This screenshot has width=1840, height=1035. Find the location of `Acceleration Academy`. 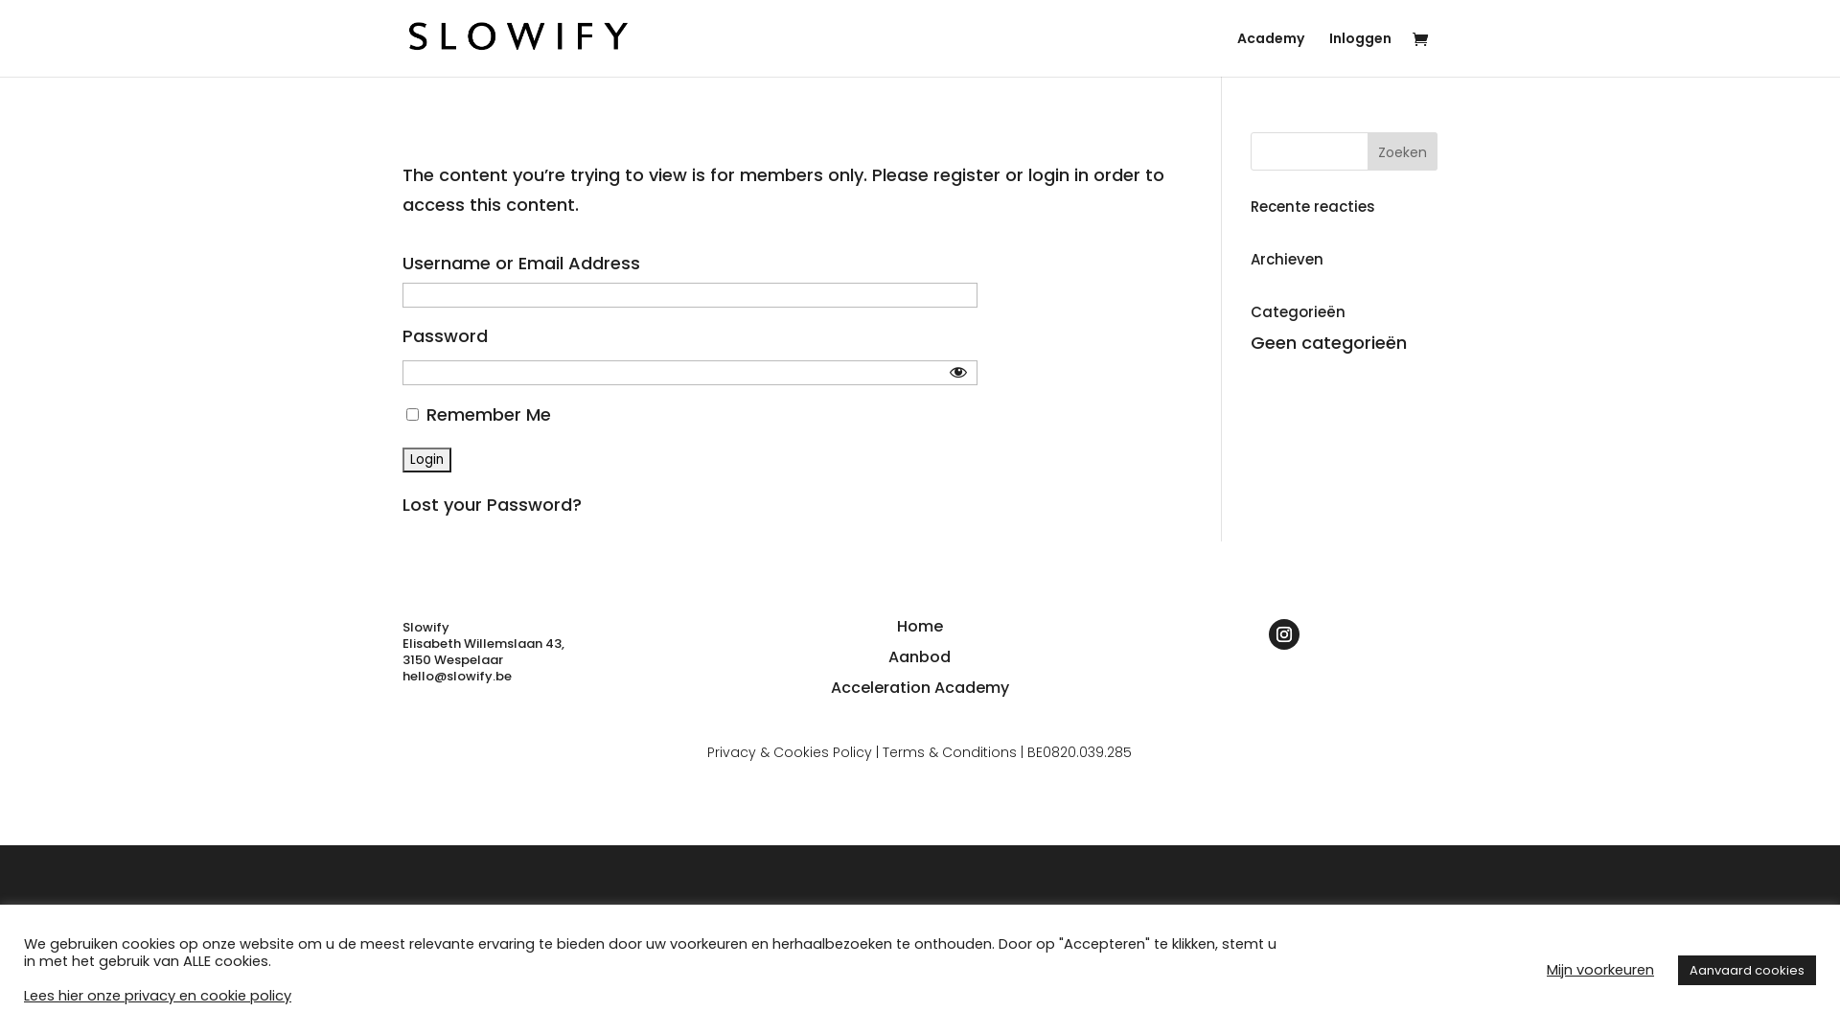

Acceleration Academy is located at coordinates (920, 688).